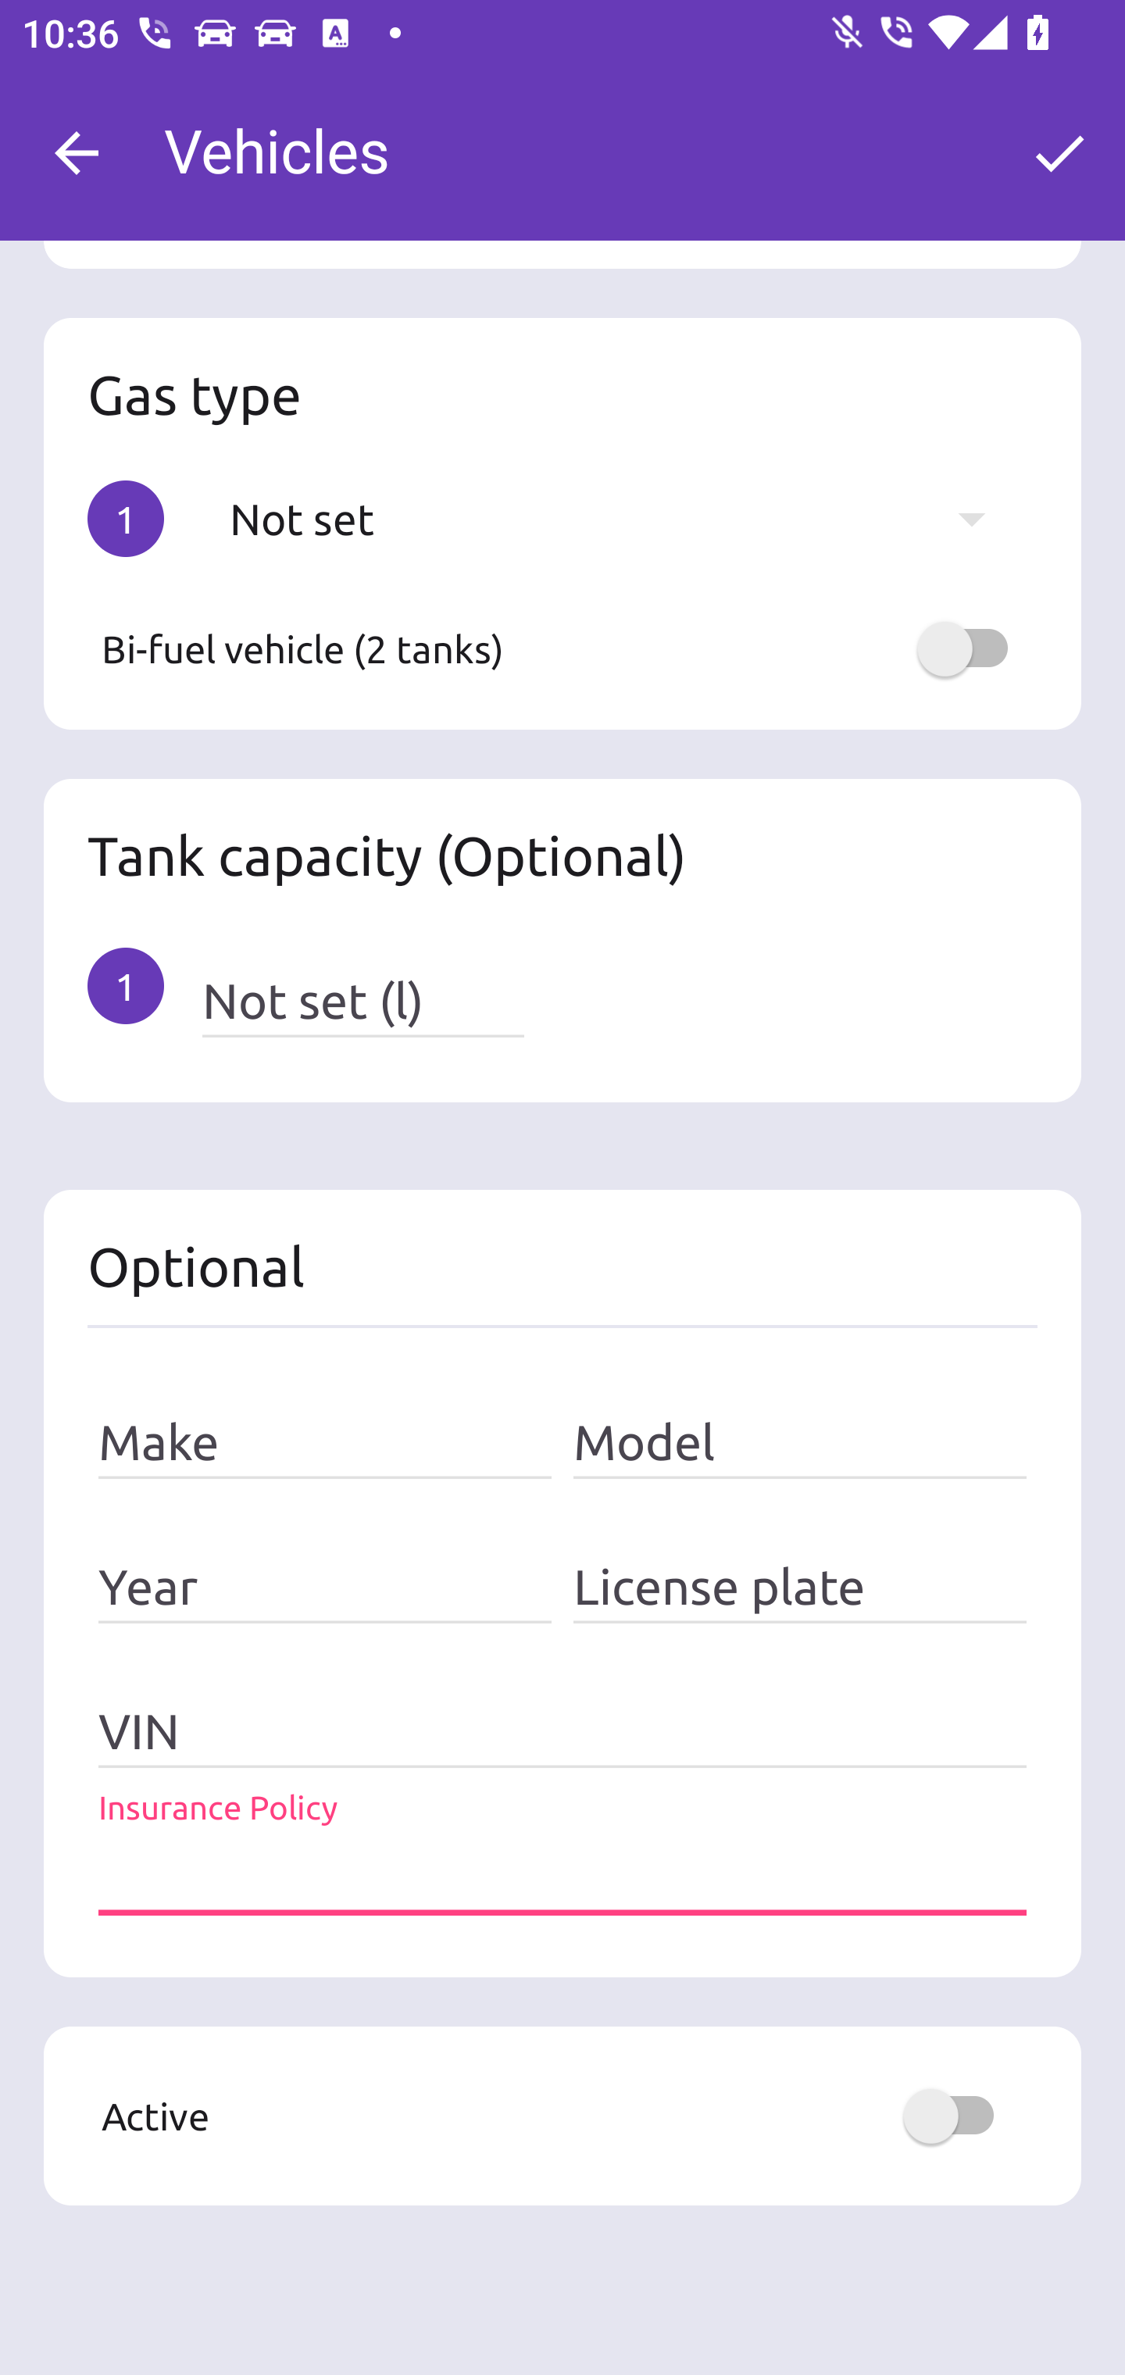 This screenshot has height=2375, width=1125. What do you see at coordinates (562, 649) in the screenshot?
I see `Bi-fuel vehicle (2 tanks)` at bounding box center [562, 649].